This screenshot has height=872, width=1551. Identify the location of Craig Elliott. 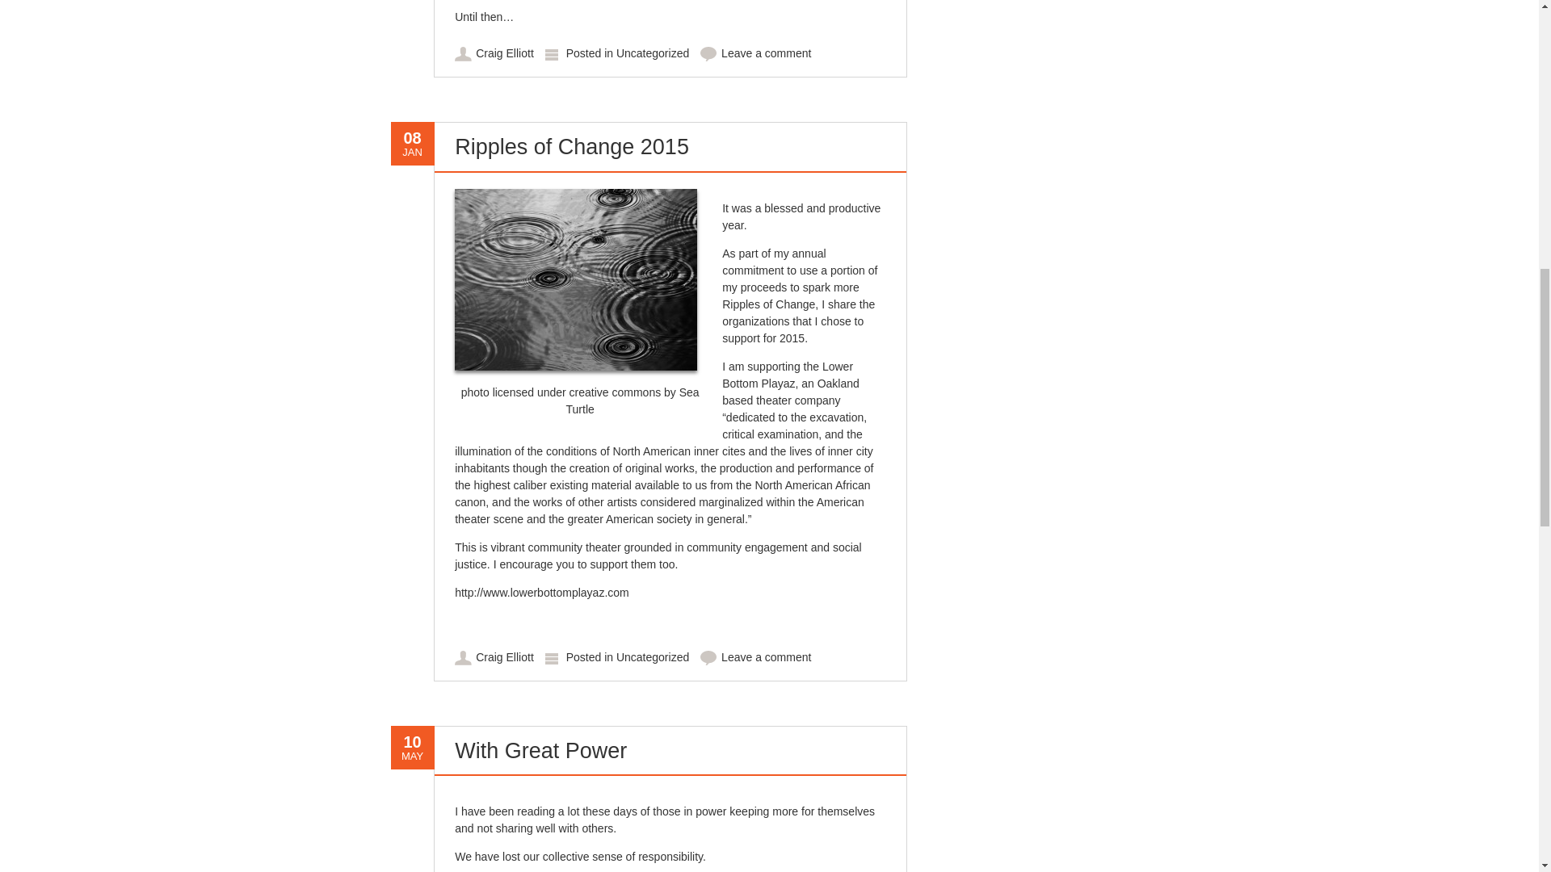
(504, 656).